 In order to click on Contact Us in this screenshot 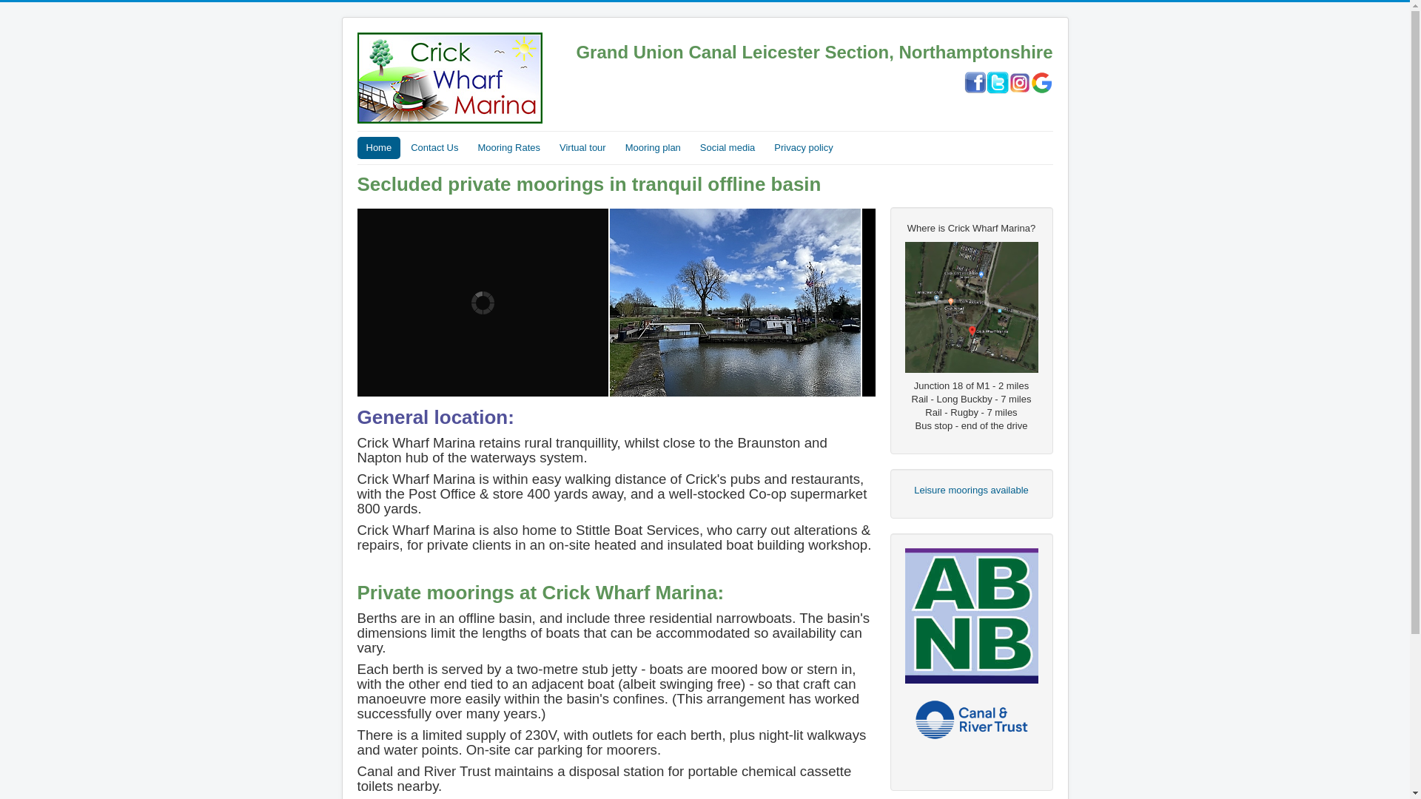, I will do `click(434, 147)`.